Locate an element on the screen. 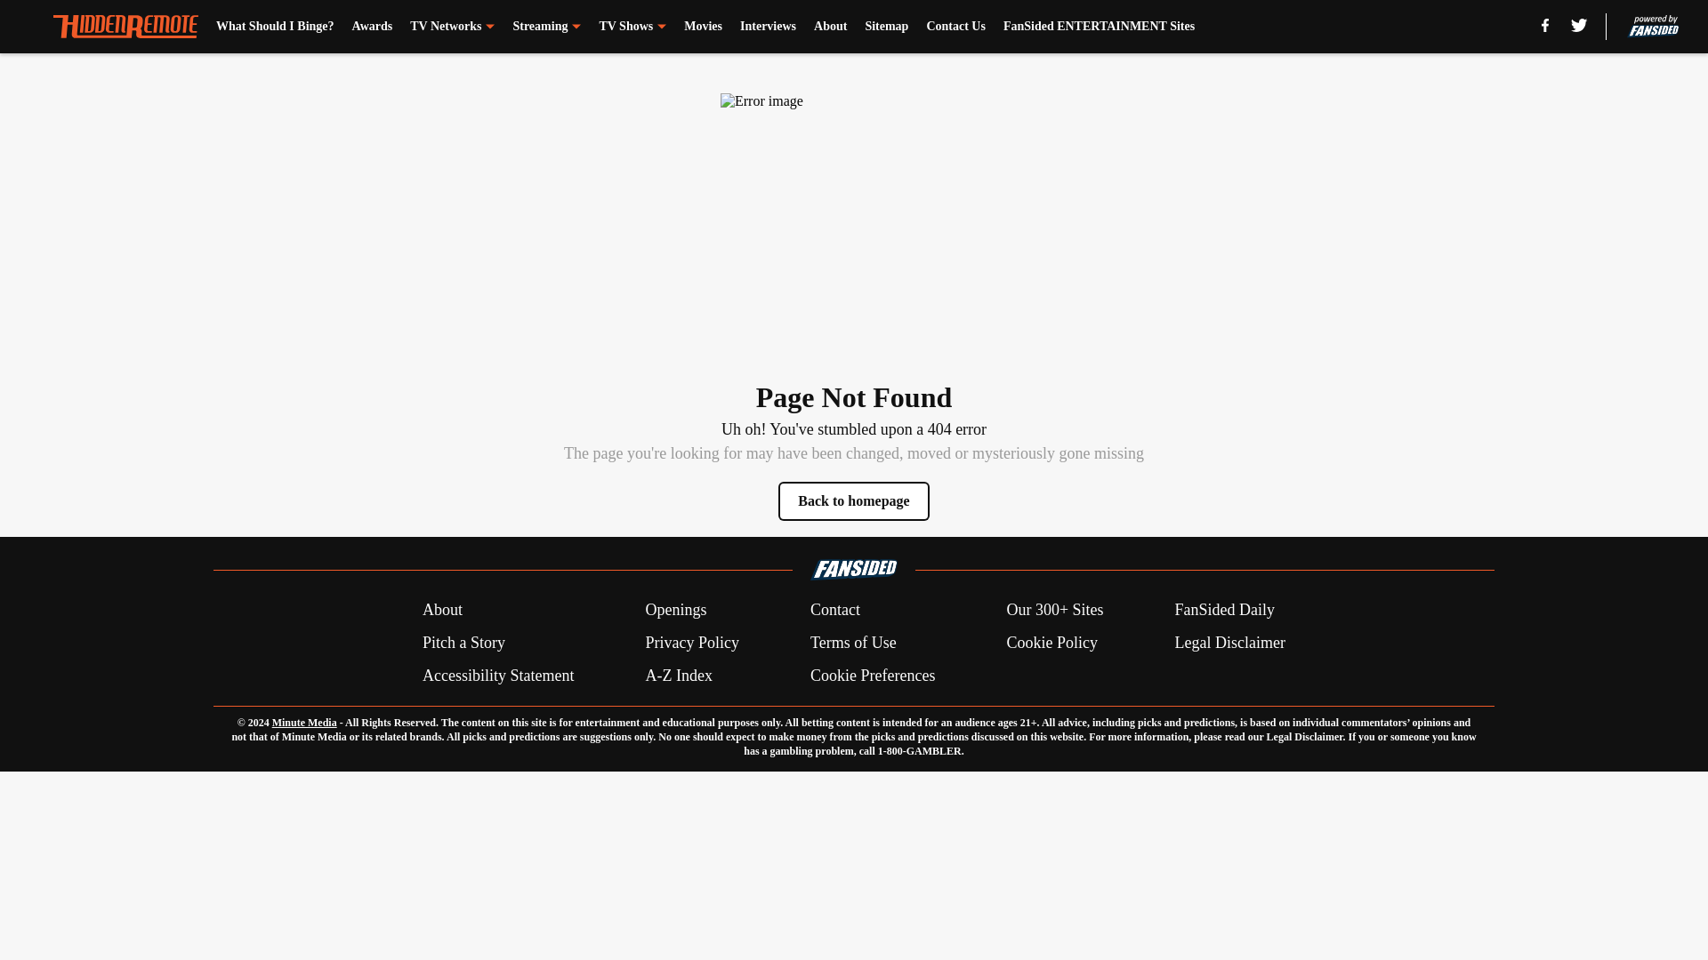 Image resolution: width=1708 pixels, height=960 pixels. About is located at coordinates (831, 27).